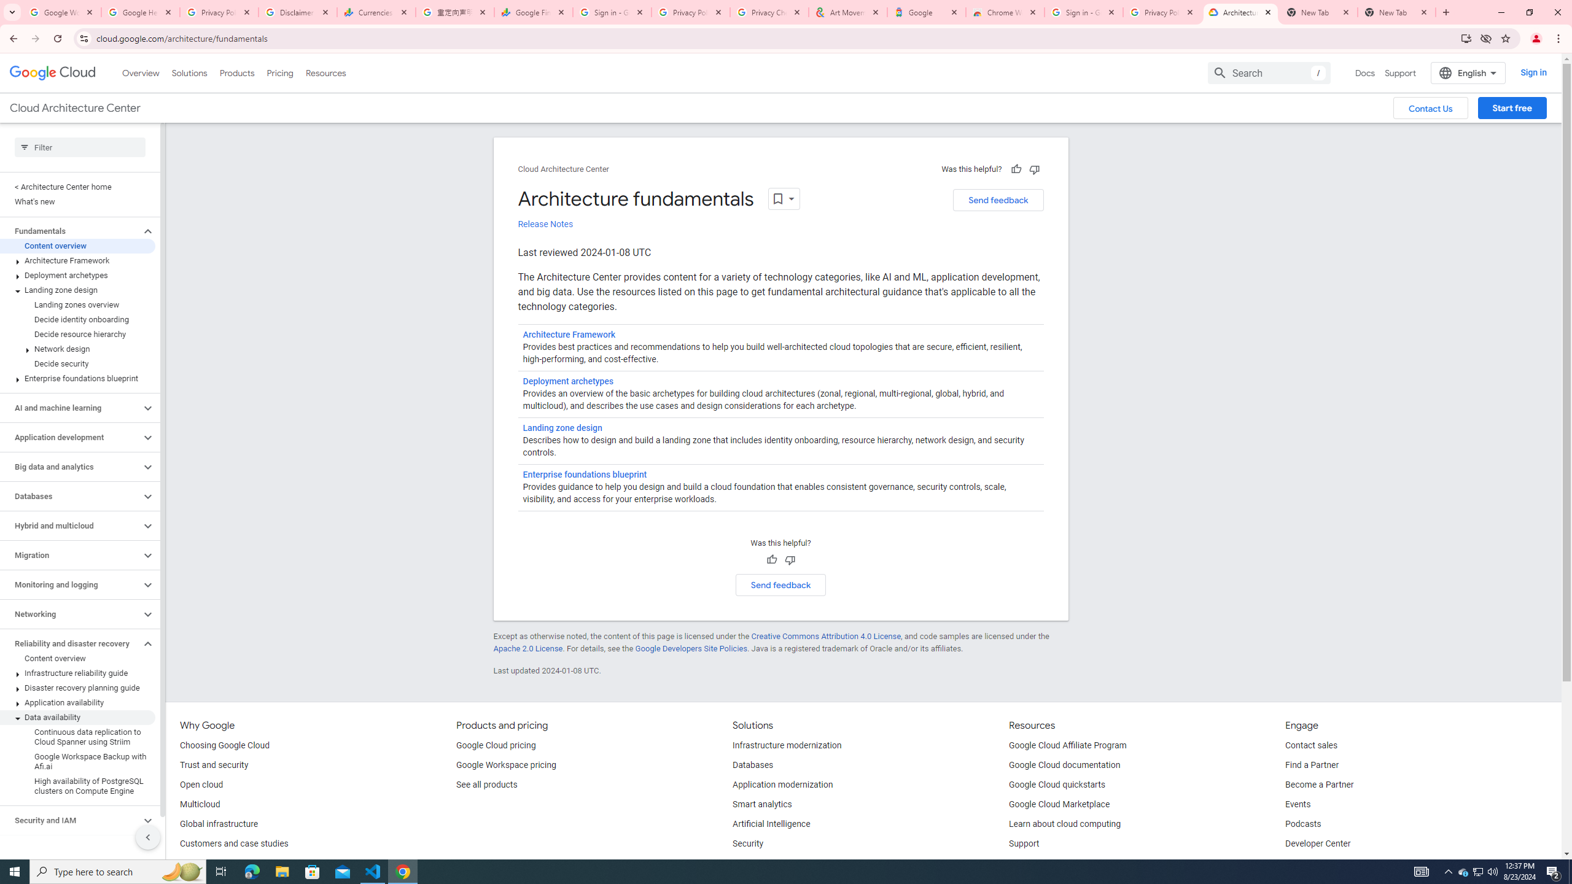  Describe the element at coordinates (569, 335) in the screenshot. I see `Architecture Framework` at that location.